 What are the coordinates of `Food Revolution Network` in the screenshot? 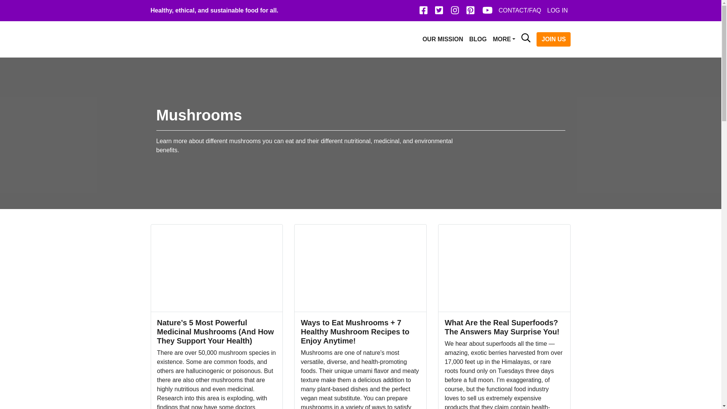 It's located at (186, 39).